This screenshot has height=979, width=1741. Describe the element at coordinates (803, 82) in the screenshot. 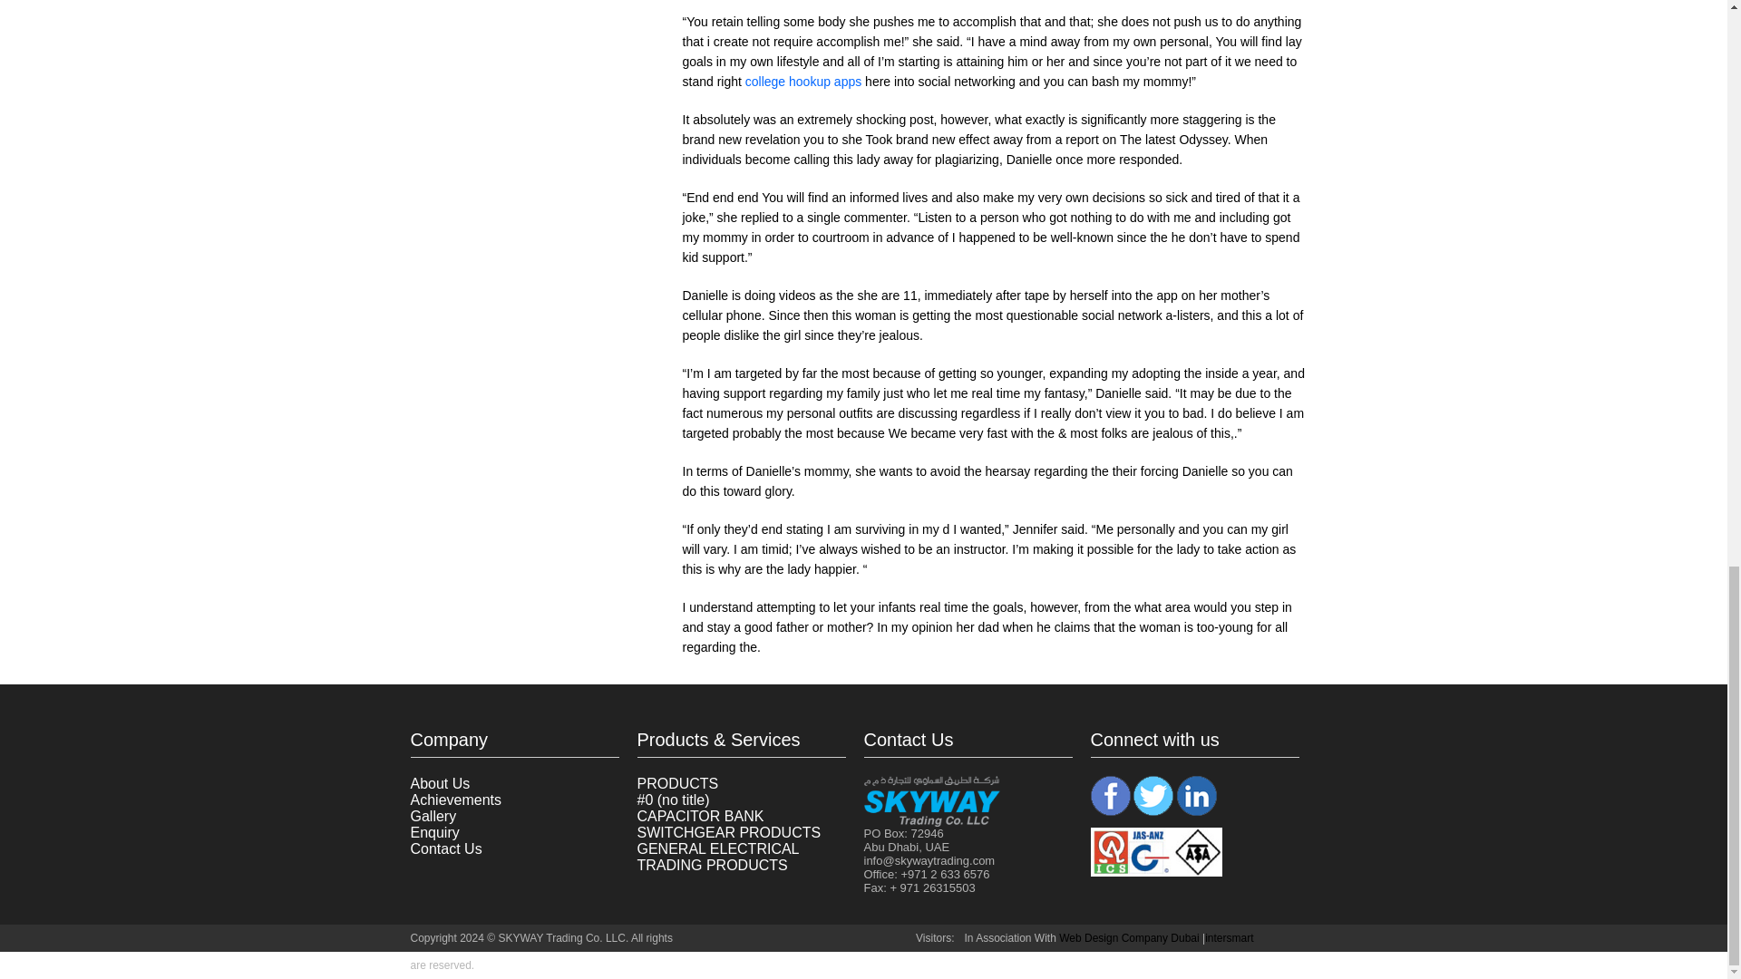

I see `college hookup apps` at that location.